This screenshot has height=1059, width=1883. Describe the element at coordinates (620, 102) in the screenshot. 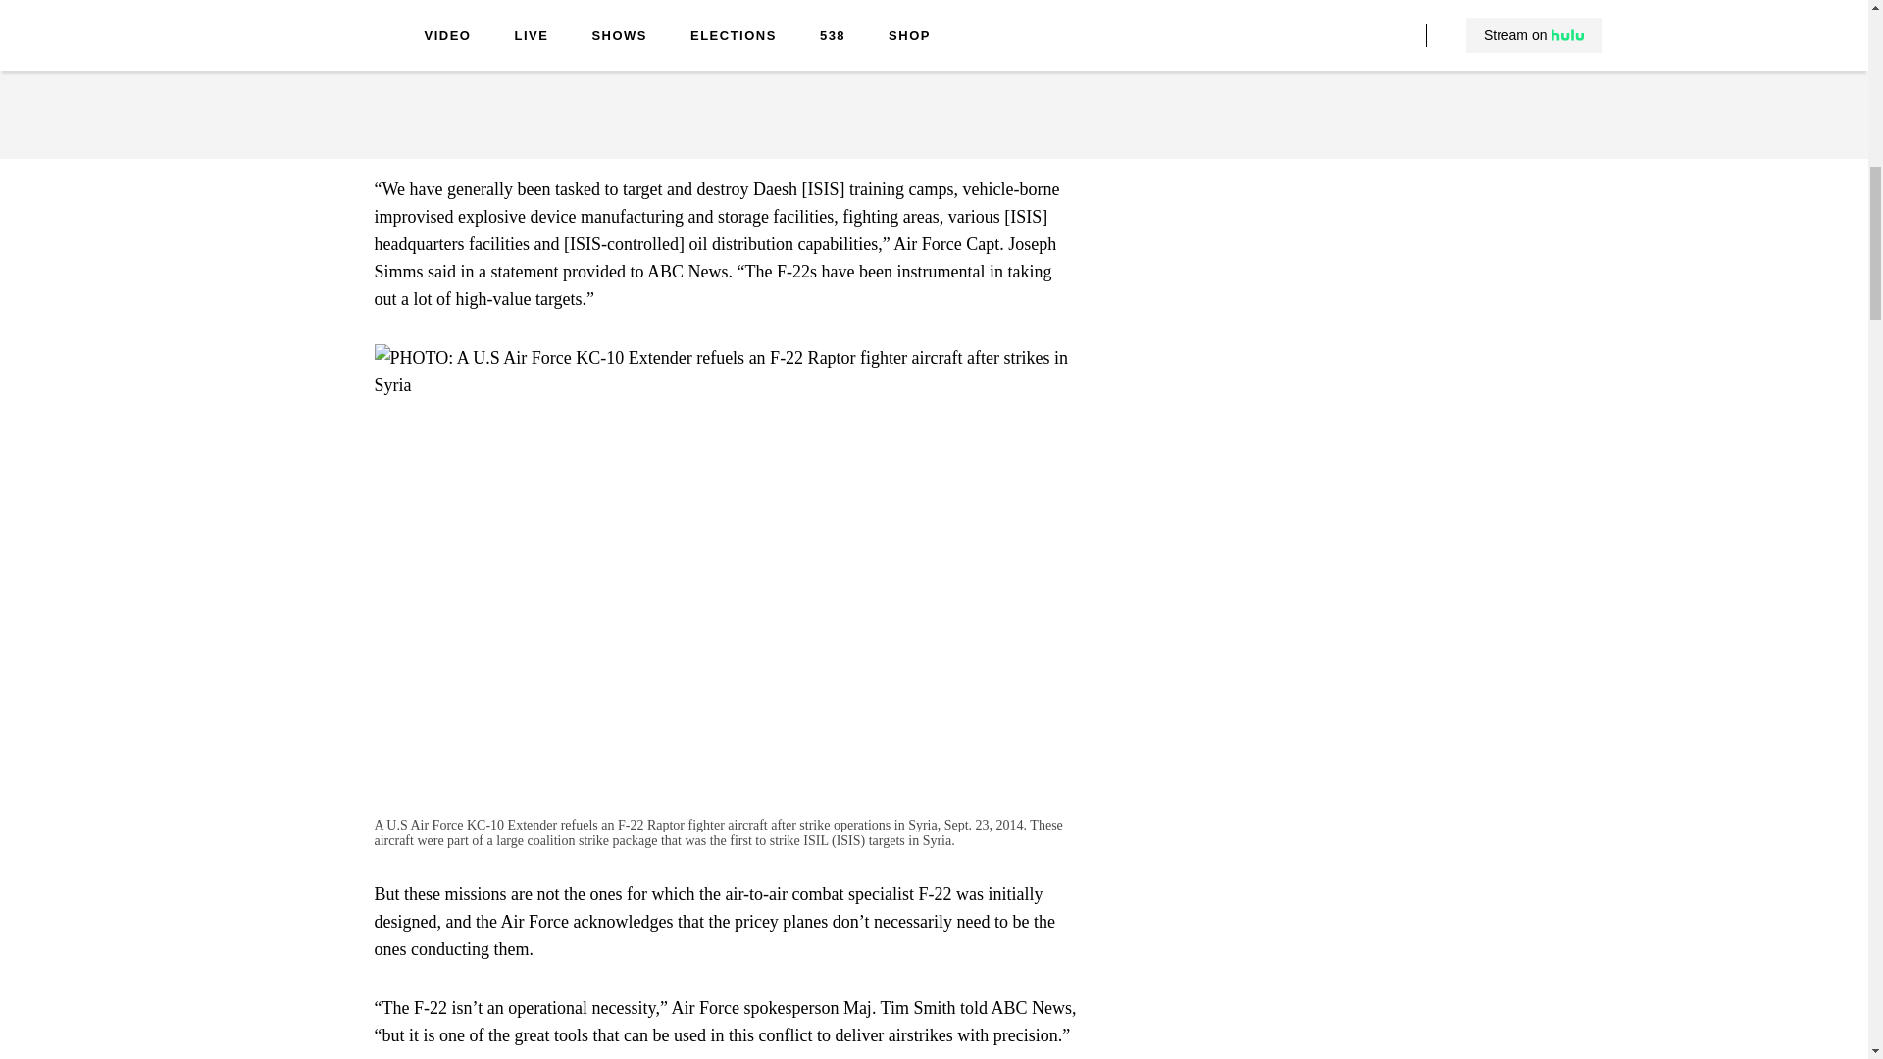

I see `ISIS` at that location.